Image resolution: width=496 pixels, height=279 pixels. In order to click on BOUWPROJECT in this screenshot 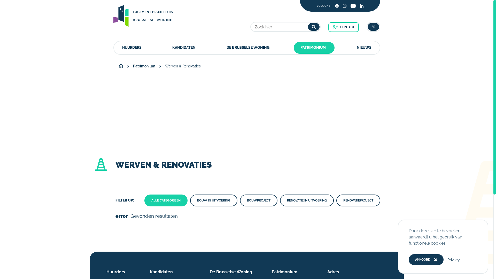, I will do `click(259, 200)`.